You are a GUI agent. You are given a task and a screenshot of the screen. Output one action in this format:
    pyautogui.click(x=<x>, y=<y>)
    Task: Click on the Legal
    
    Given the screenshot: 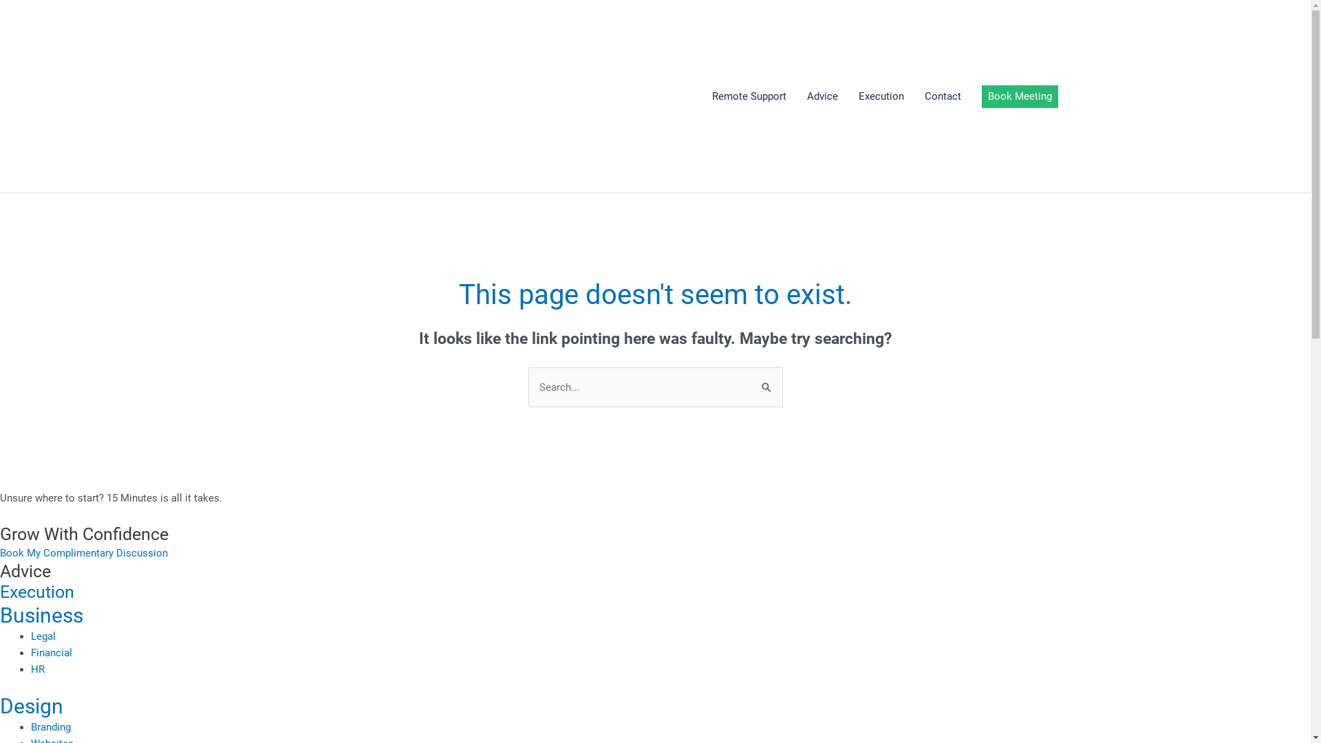 What is the action you would take?
    pyautogui.click(x=43, y=636)
    